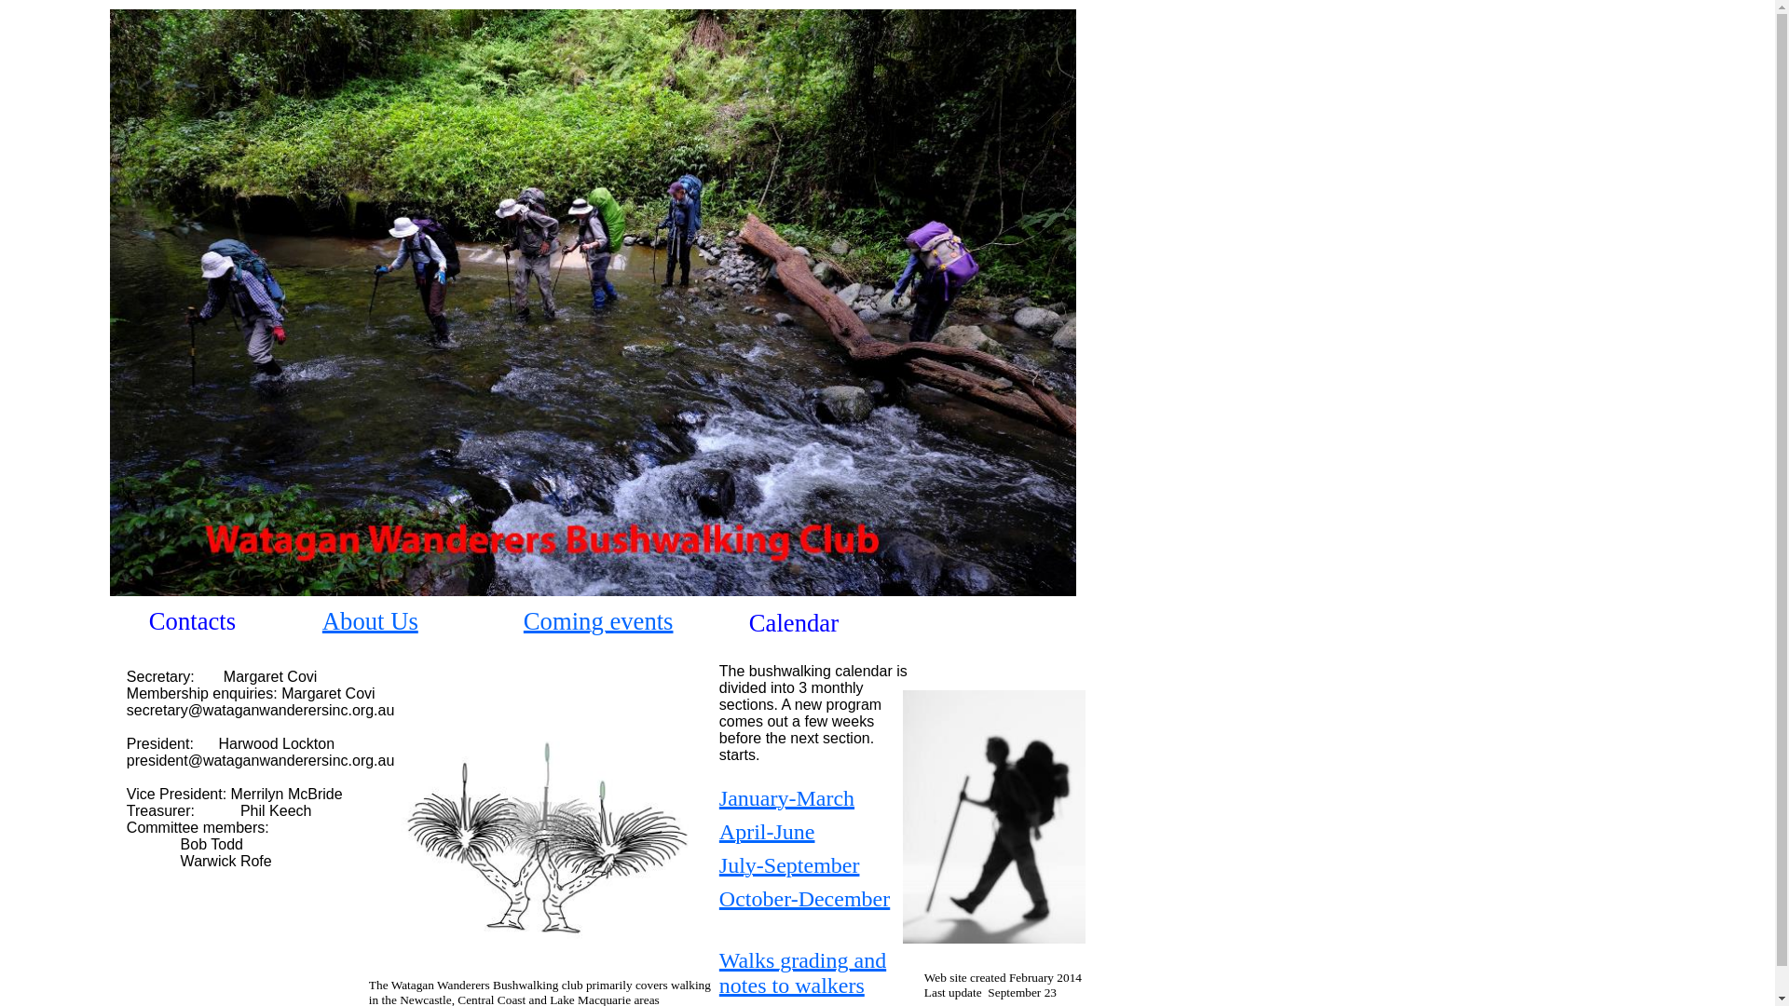 The height and width of the screenshot is (1006, 1789). What do you see at coordinates (598, 626) in the screenshot?
I see `Coming events` at bounding box center [598, 626].